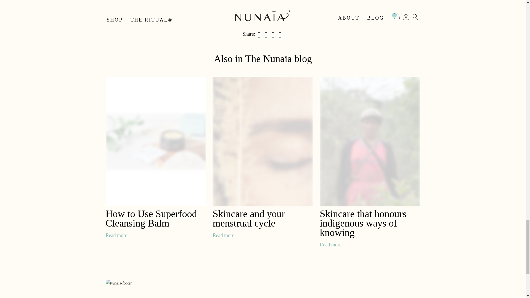 The height and width of the screenshot is (298, 530). What do you see at coordinates (151, 219) in the screenshot?
I see `How to Use Superfood Cleansing Balm` at bounding box center [151, 219].